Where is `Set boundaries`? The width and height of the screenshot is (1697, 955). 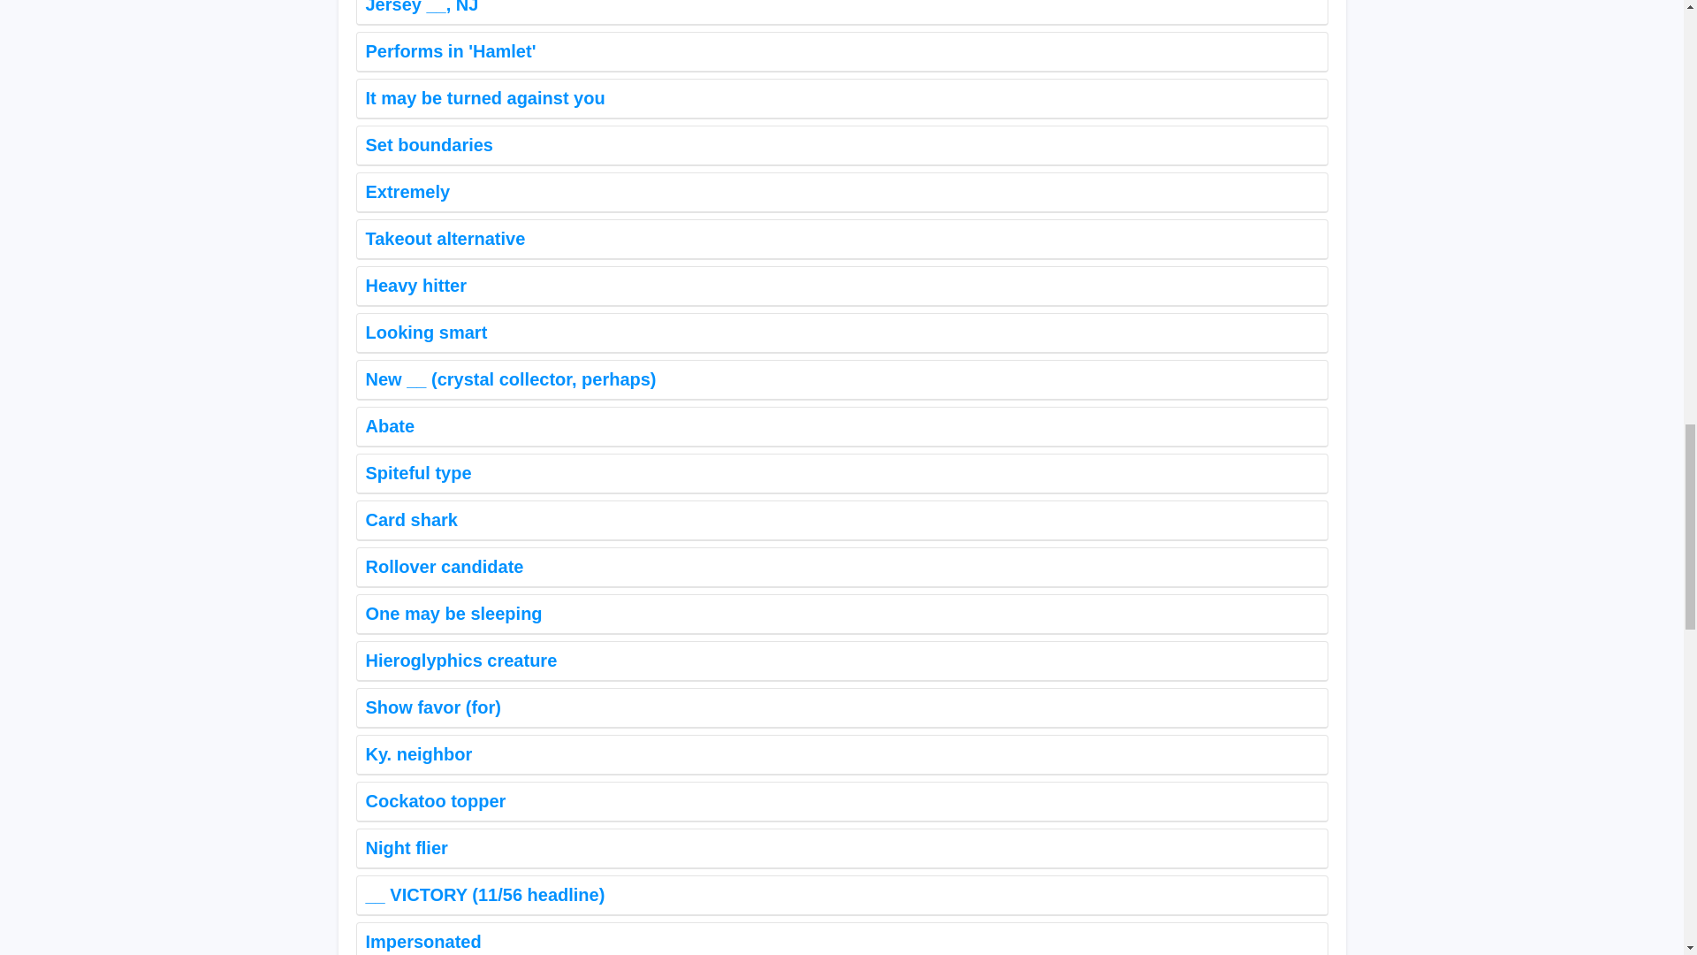
Set boundaries is located at coordinates (841, 145).